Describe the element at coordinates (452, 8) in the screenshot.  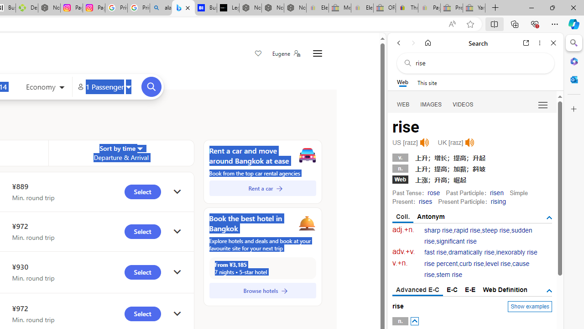
I see `Press Room - eBay Inc. - Sleeping` at that location.